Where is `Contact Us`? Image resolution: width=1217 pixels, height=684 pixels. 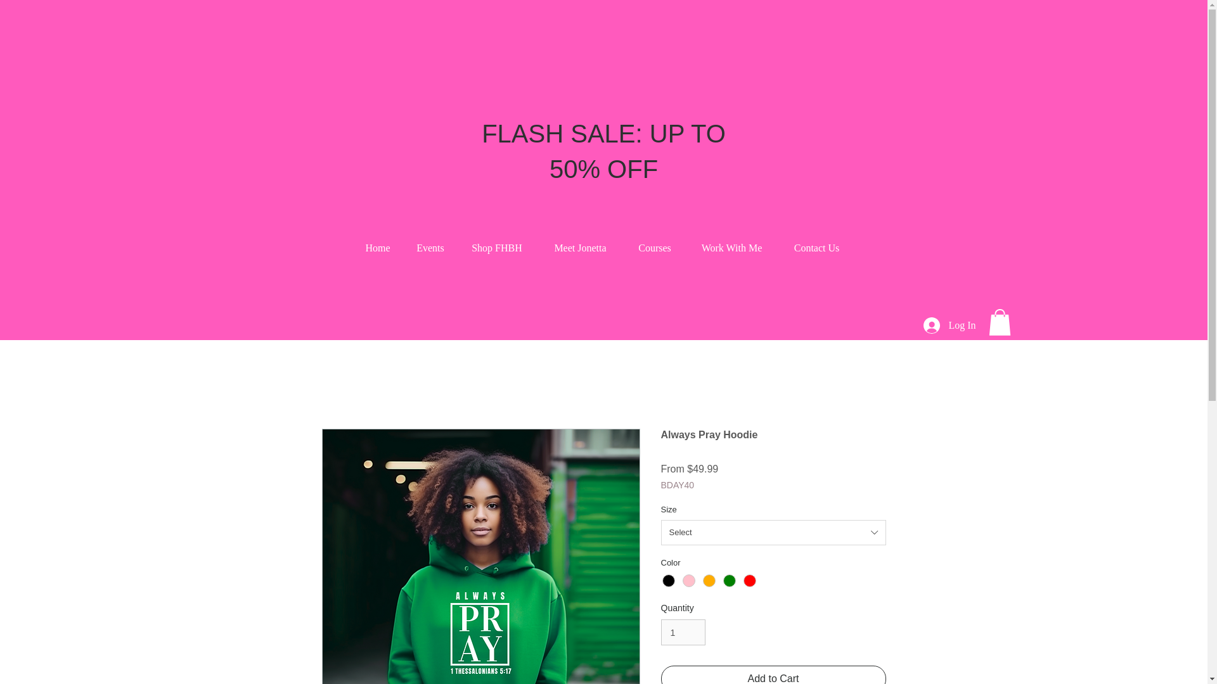
Contact Us is located at coordinates (816, 248).